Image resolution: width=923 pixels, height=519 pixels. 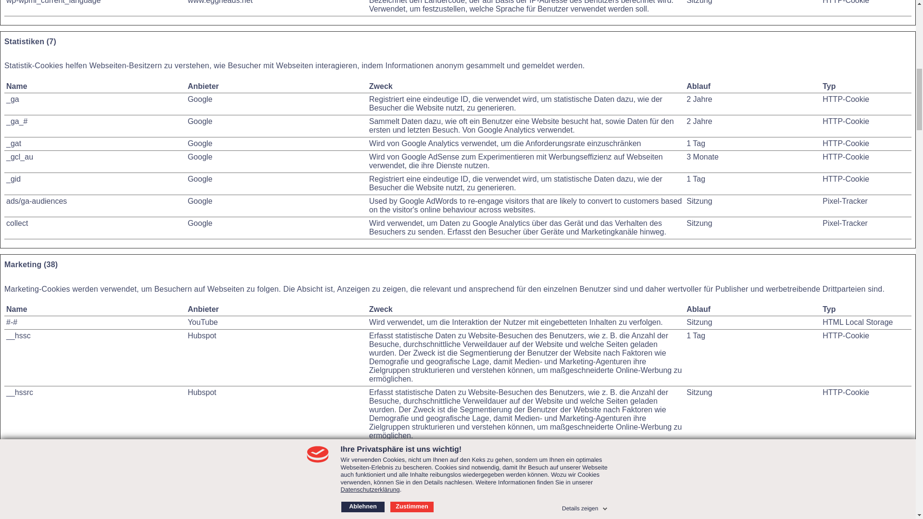 What do you see at coordinates (200, 143) in the screenshot?
I see `die Datenschutzrichtlinie von Google` at bounding box center [200, 143].